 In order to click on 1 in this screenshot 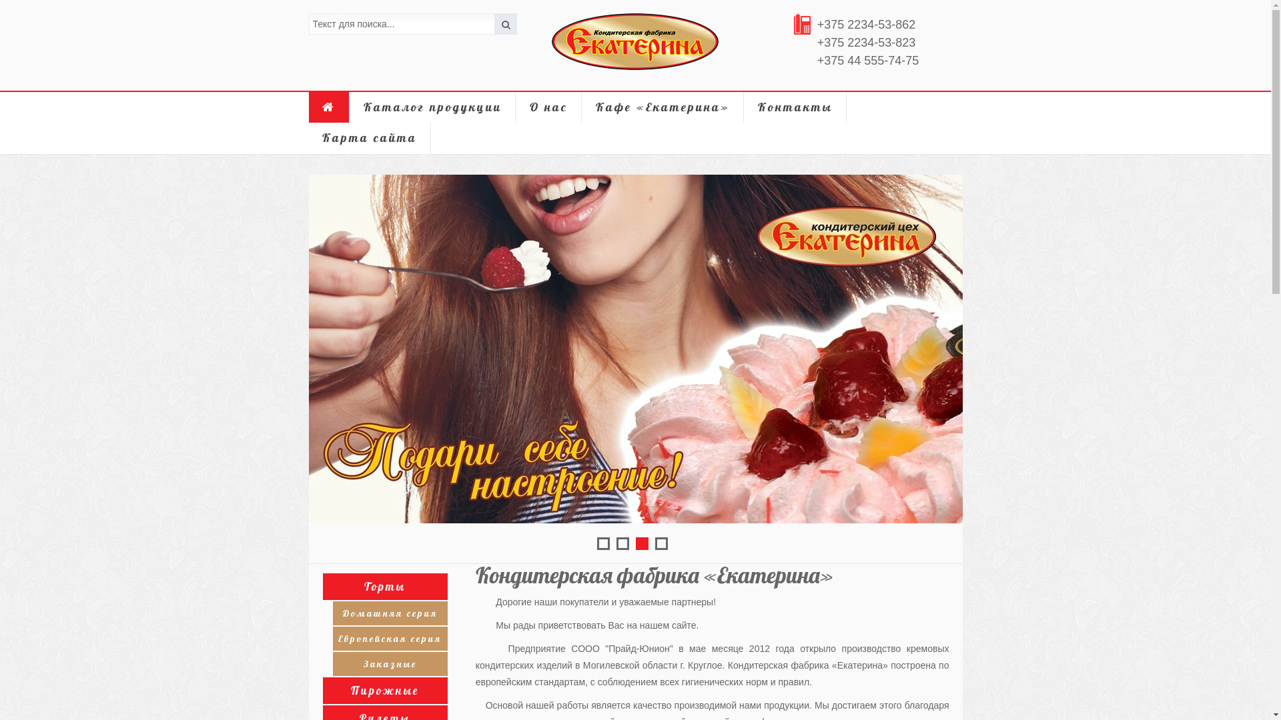, I will do `click(603, 544)`.